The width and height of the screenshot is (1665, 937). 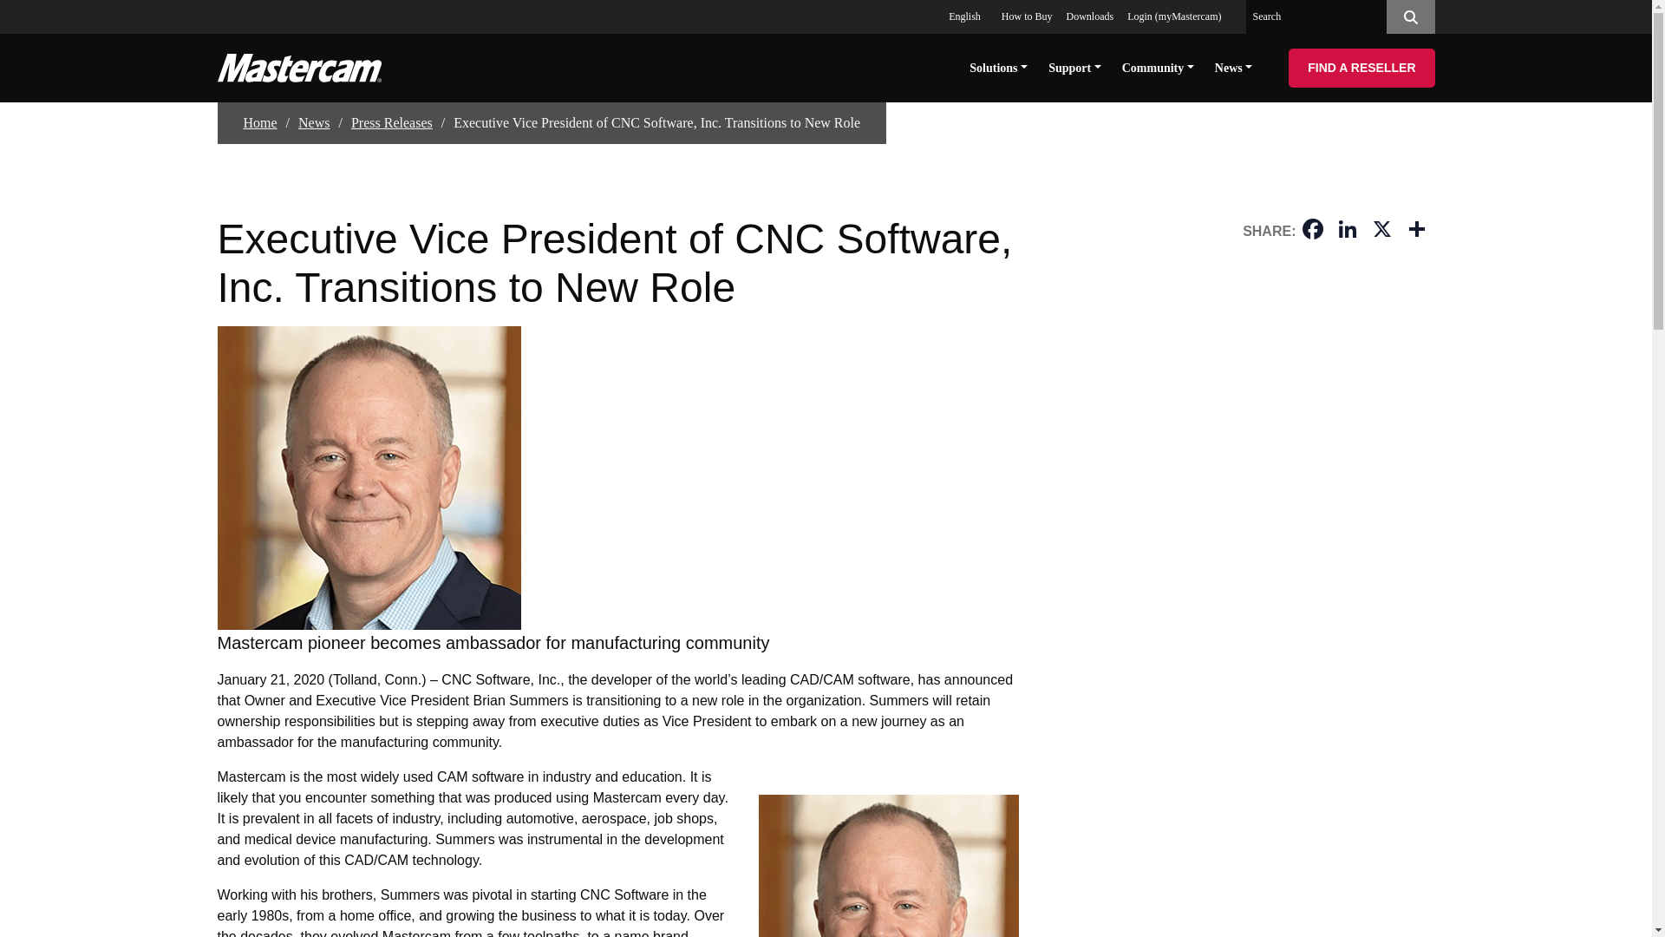 I want to click on Search, so click(x=1409, y=16).